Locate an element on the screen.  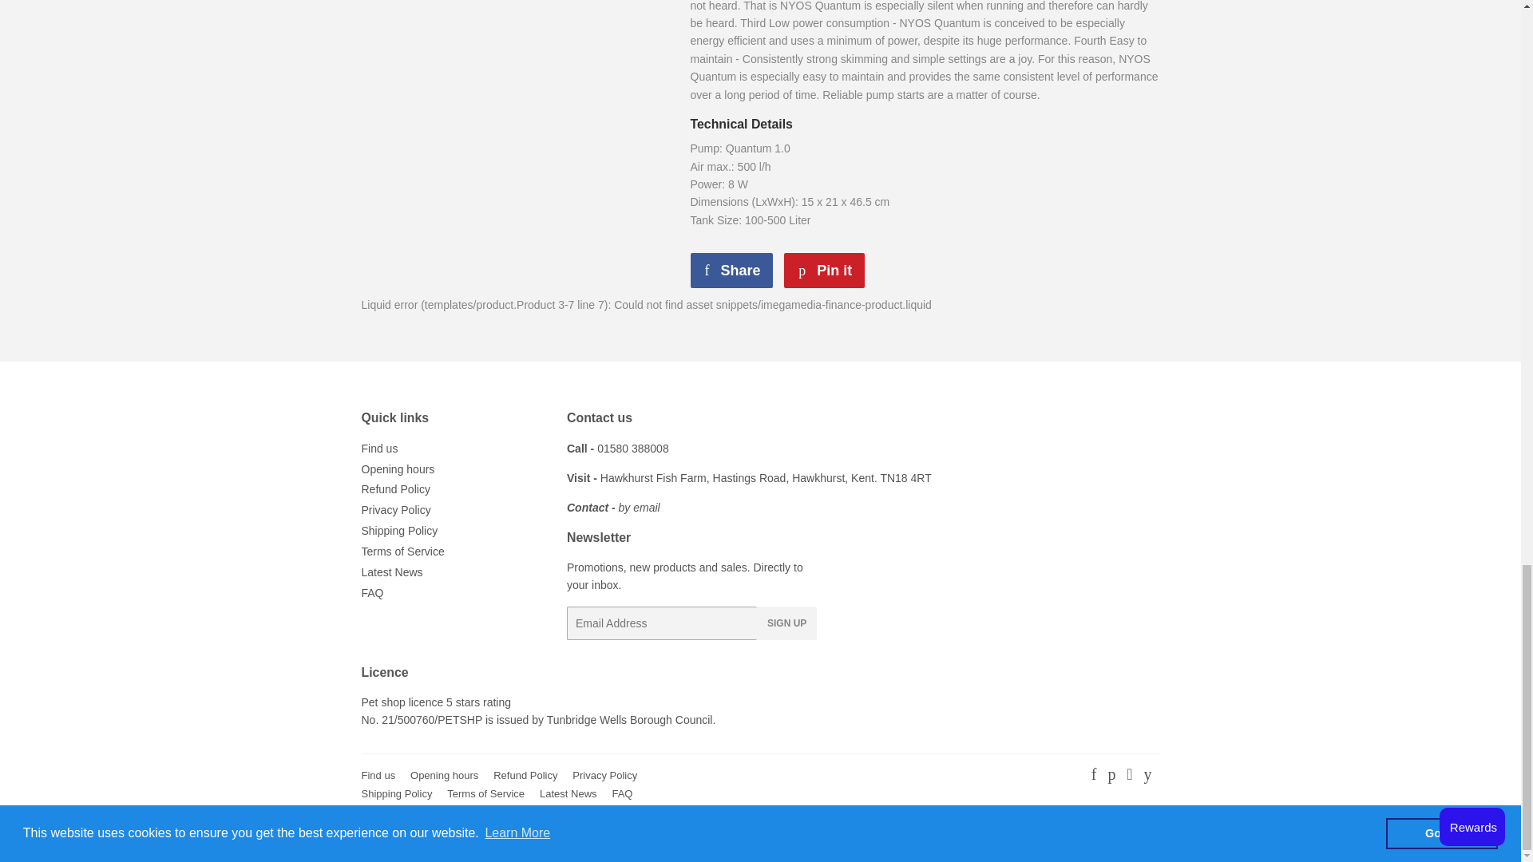
All Things Aquatic on Instagram is located at coordinates (1129, 776).